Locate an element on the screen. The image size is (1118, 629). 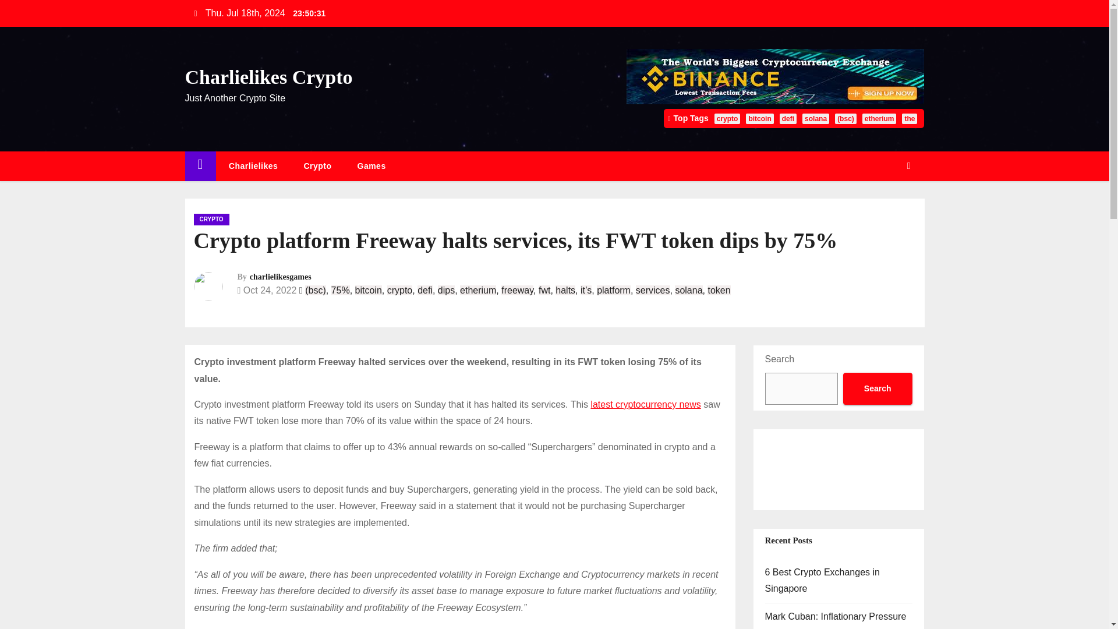
Charlielikes Crypto is located at coordinates (269, 77).